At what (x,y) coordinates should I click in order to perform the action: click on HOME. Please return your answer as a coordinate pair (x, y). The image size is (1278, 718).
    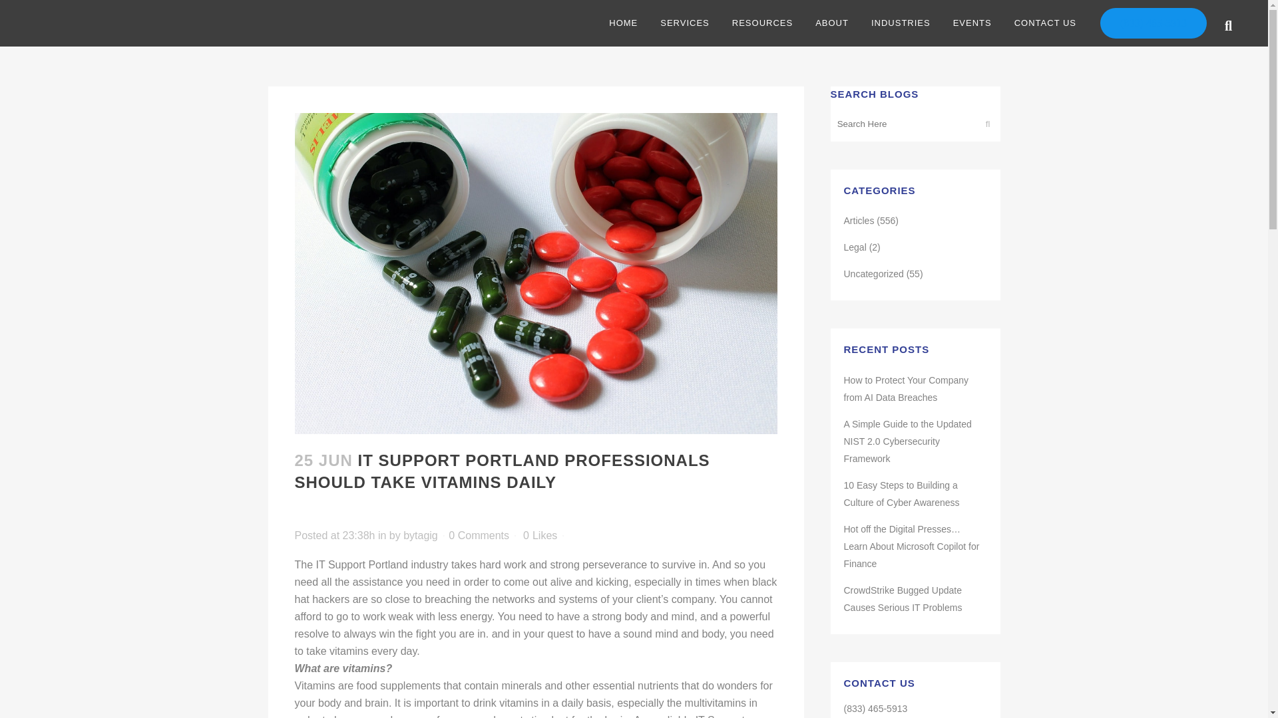
    Looking at the image, I should click on (623, 23).